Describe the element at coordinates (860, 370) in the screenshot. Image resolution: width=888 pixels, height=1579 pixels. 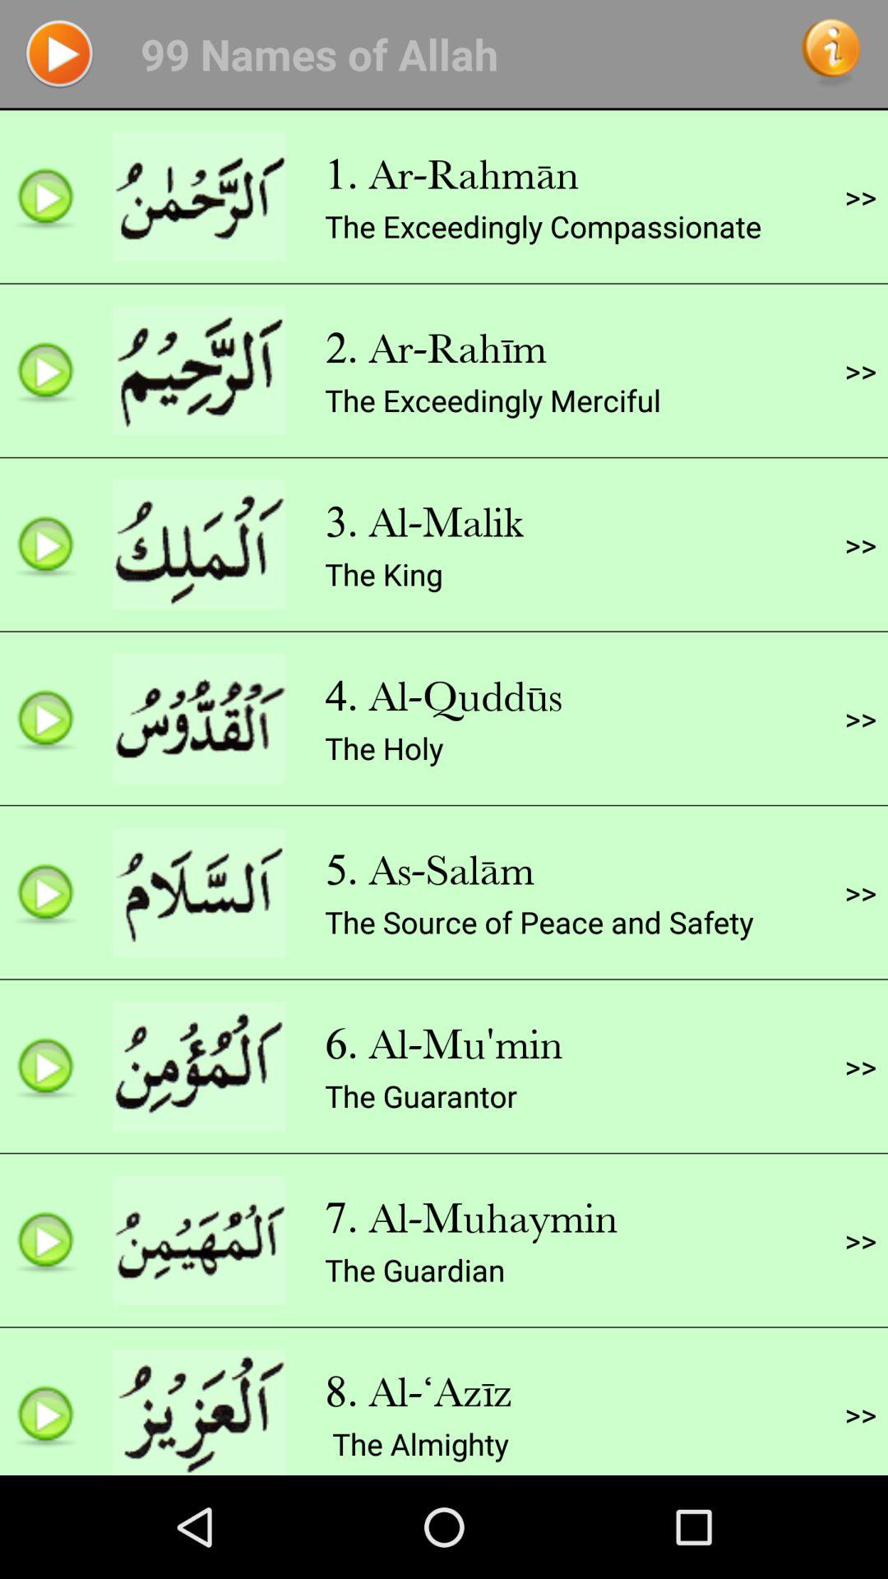
I see `press icon above >> item` at that location.